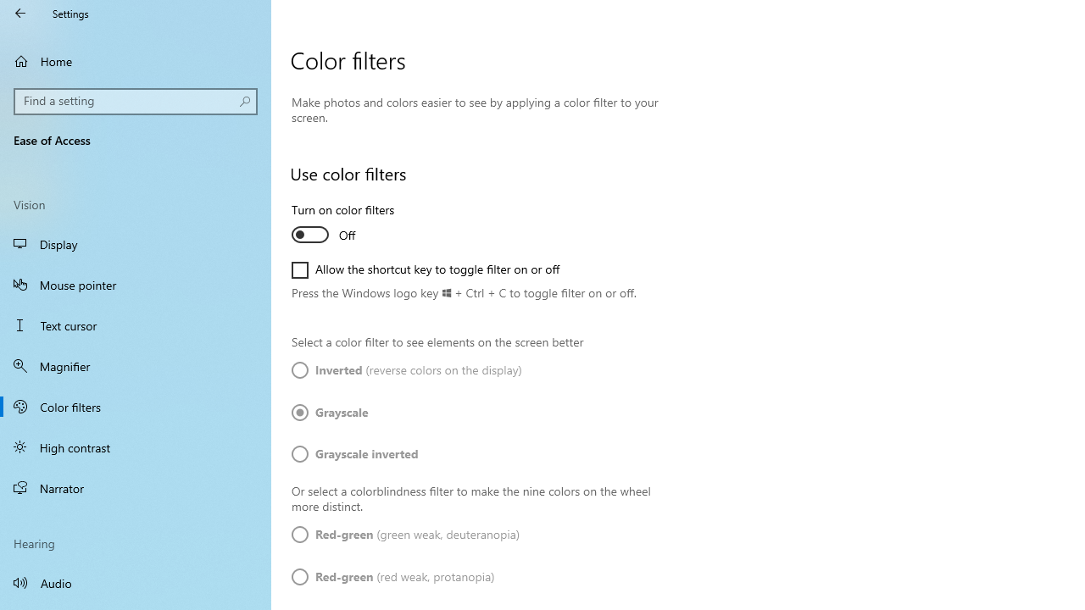 This screenshot has width=1085, height=610. Describe the element at coordinates (342, 412) in the screenshot. I see `Grayscale` at that location.